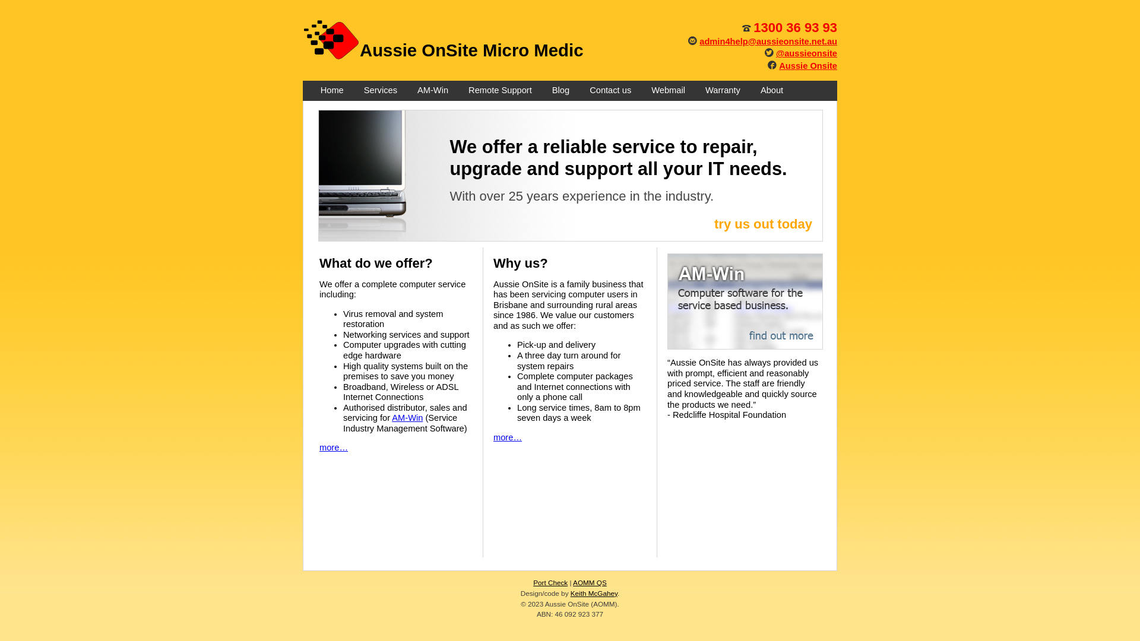 Image resolution: width=1140 pixels, height=641 pixels. What do you see at coordinates (610, 91) in the screenshot?
I see `Contact us` at bounding box center [610, 91].